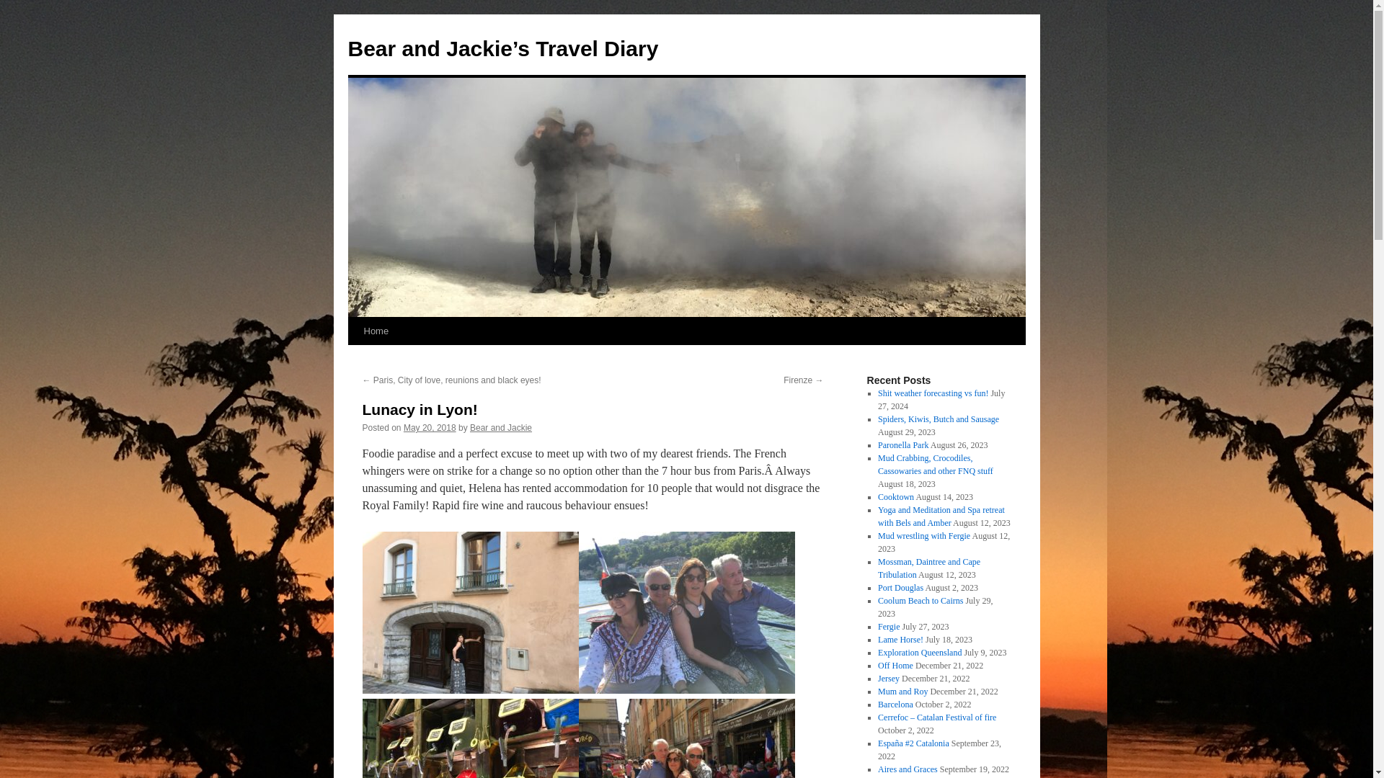 The width and height of the screenshot is (1384, 778). What do you see at coordinates (920, 652) in the screenshot?
I see `Exploration Queensland` at bounding box center [920, 652].